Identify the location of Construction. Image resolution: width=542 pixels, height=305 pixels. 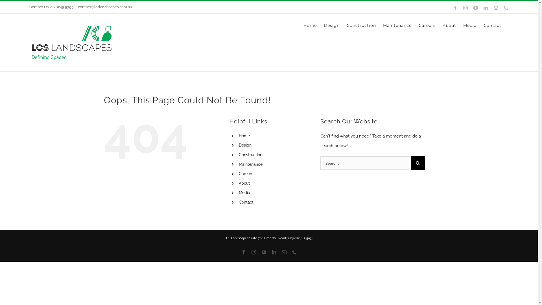
(251, 155).